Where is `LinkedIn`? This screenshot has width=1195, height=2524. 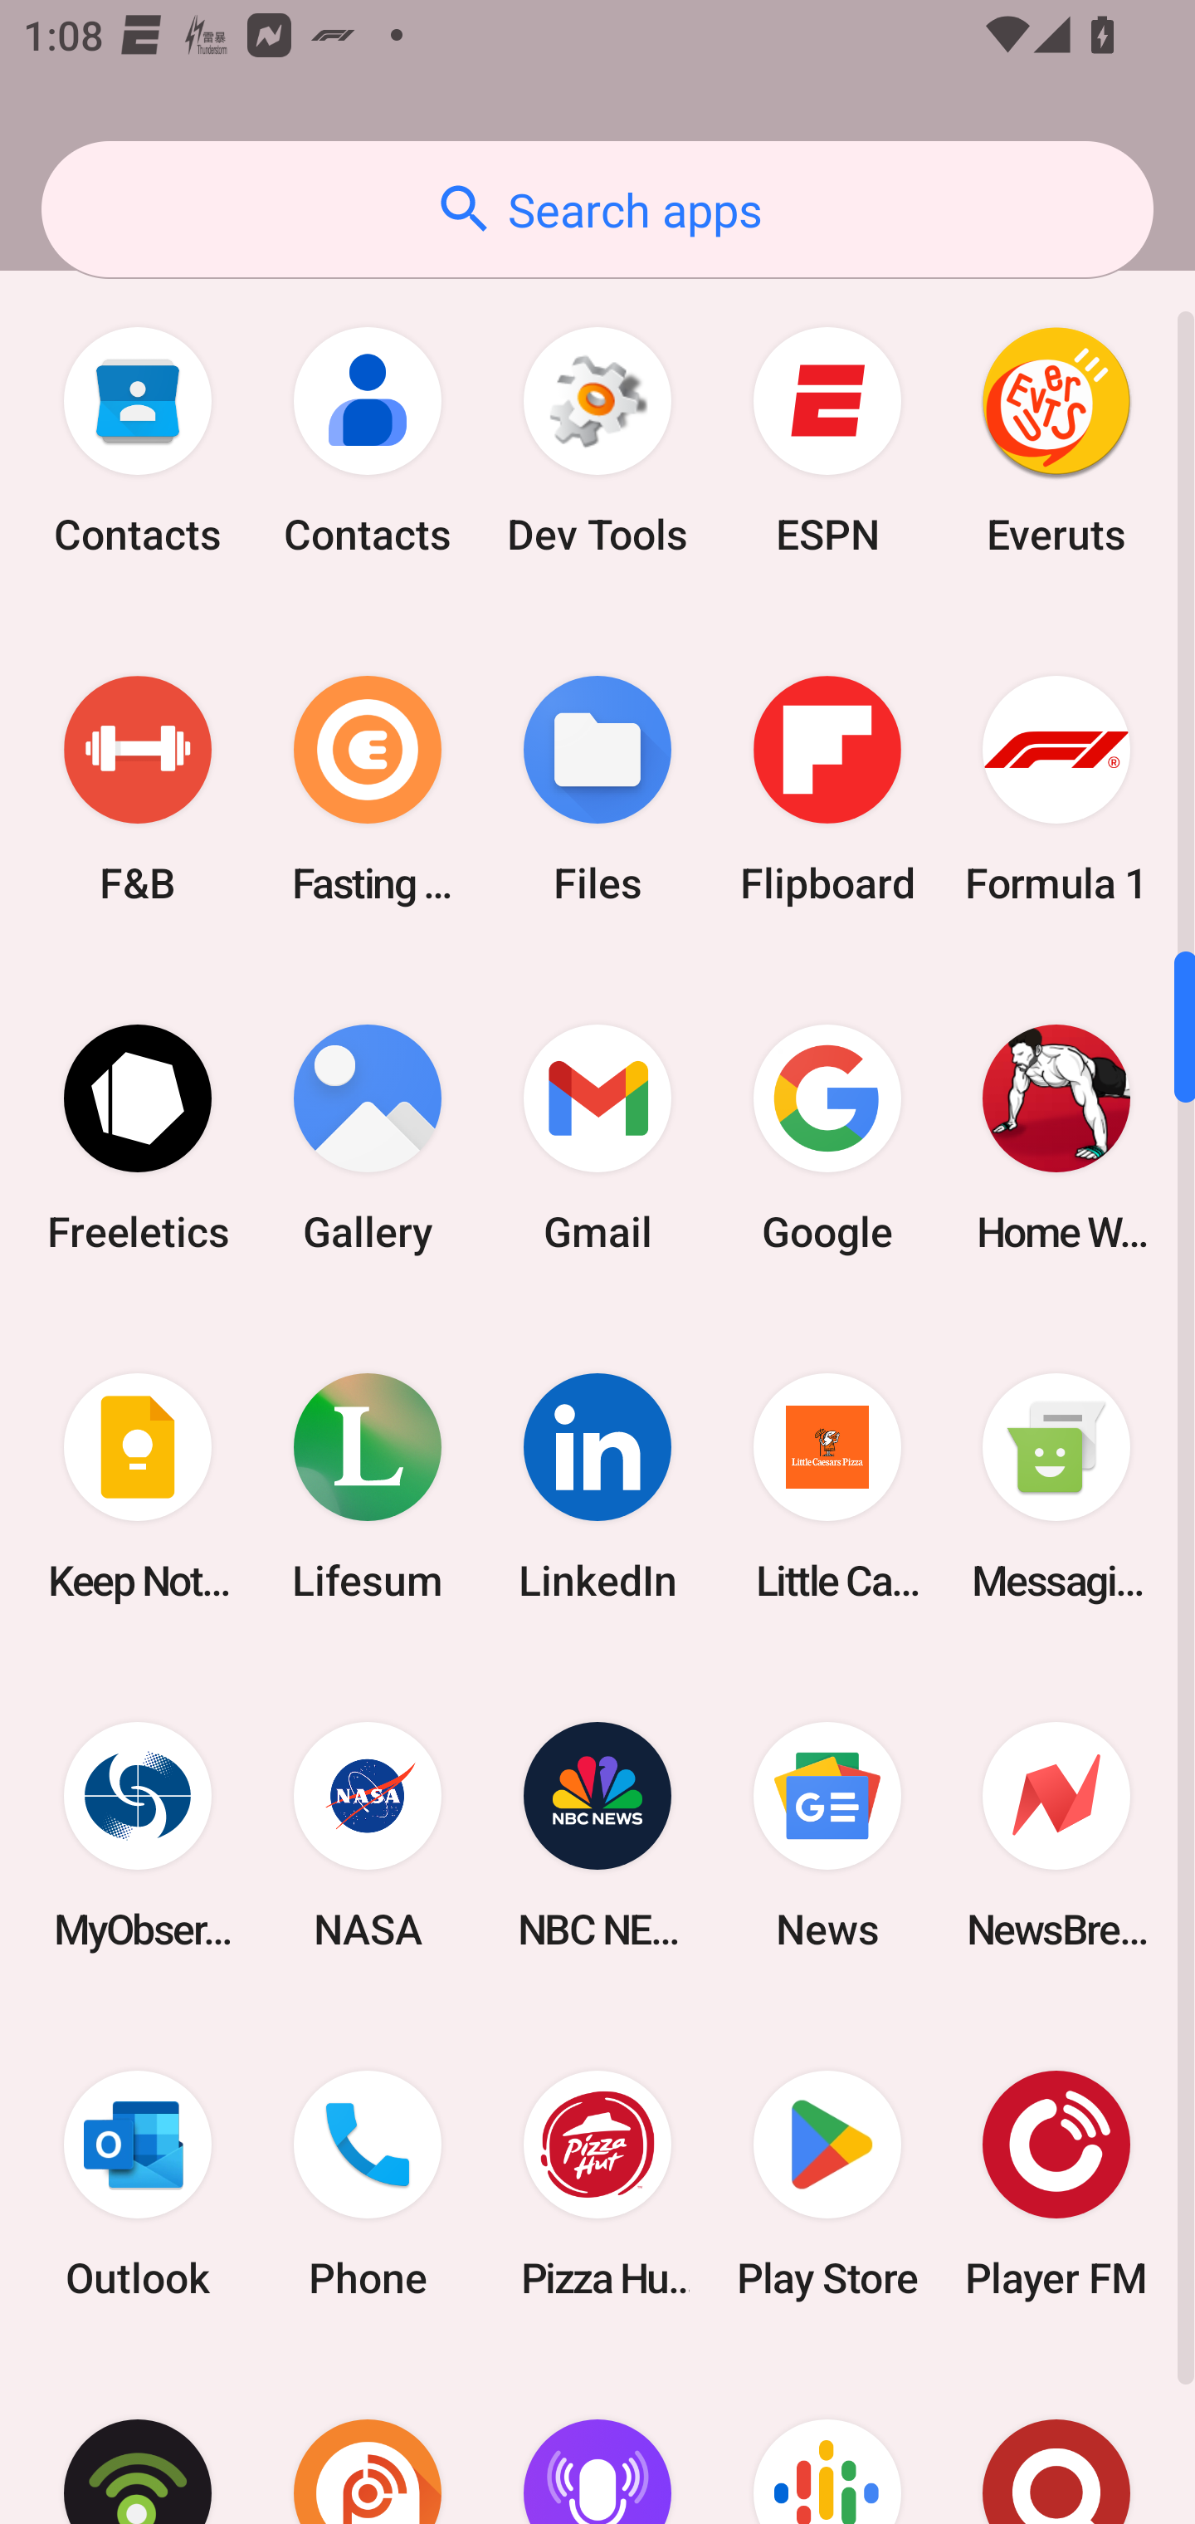
LinkedIn is located at coordinates (597, 1486).